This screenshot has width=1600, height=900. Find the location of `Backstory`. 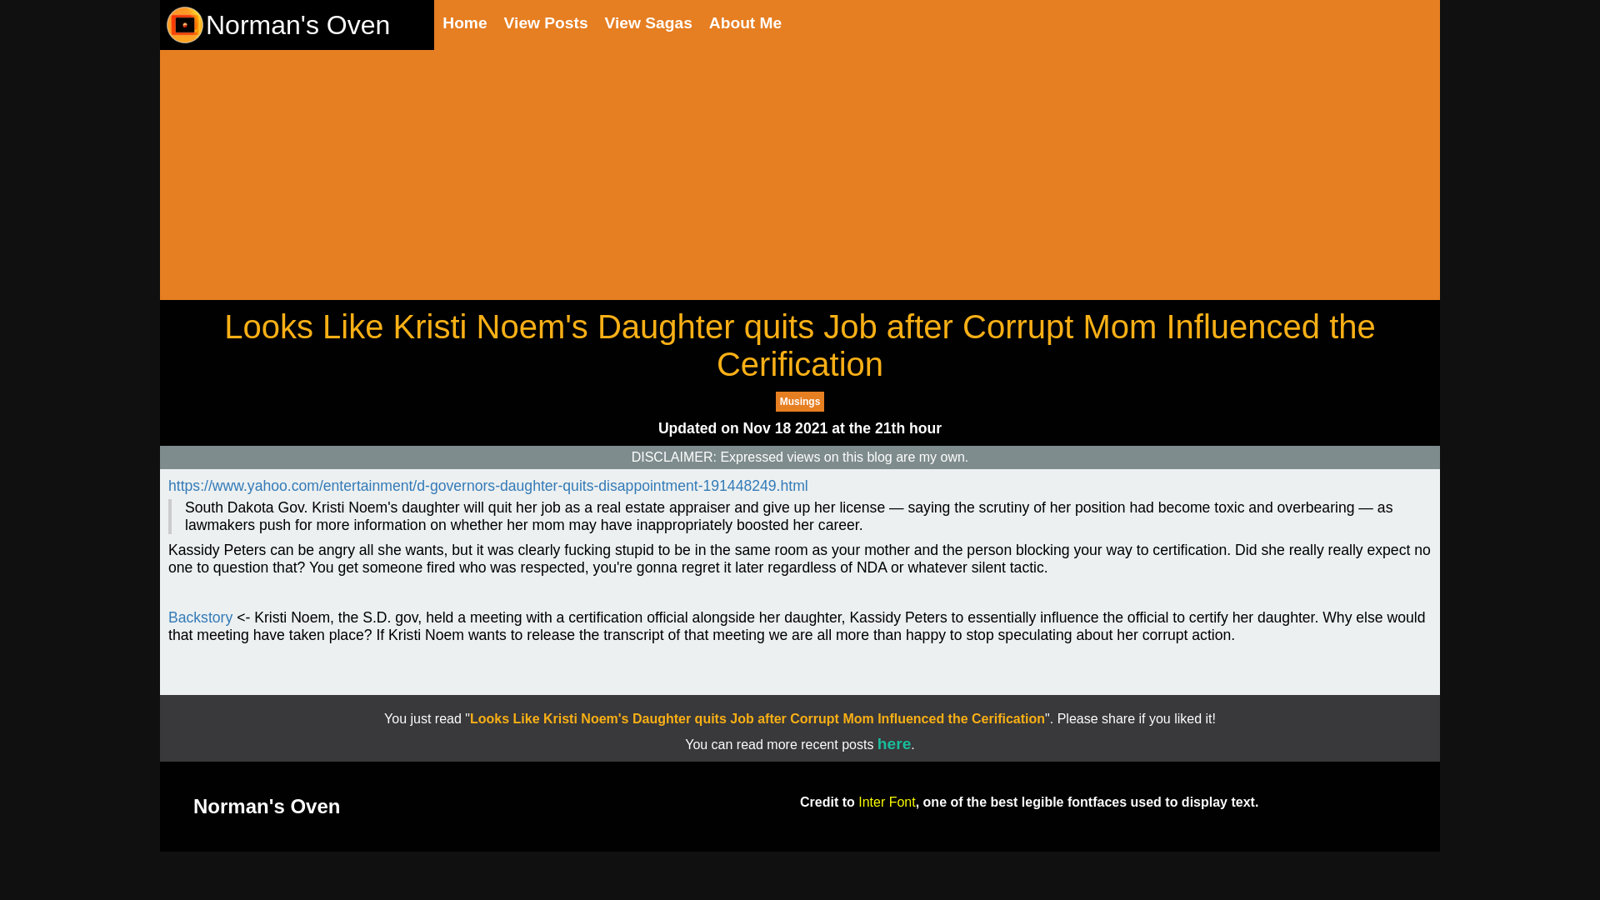

Backstory is located at coordinates (200, 617).